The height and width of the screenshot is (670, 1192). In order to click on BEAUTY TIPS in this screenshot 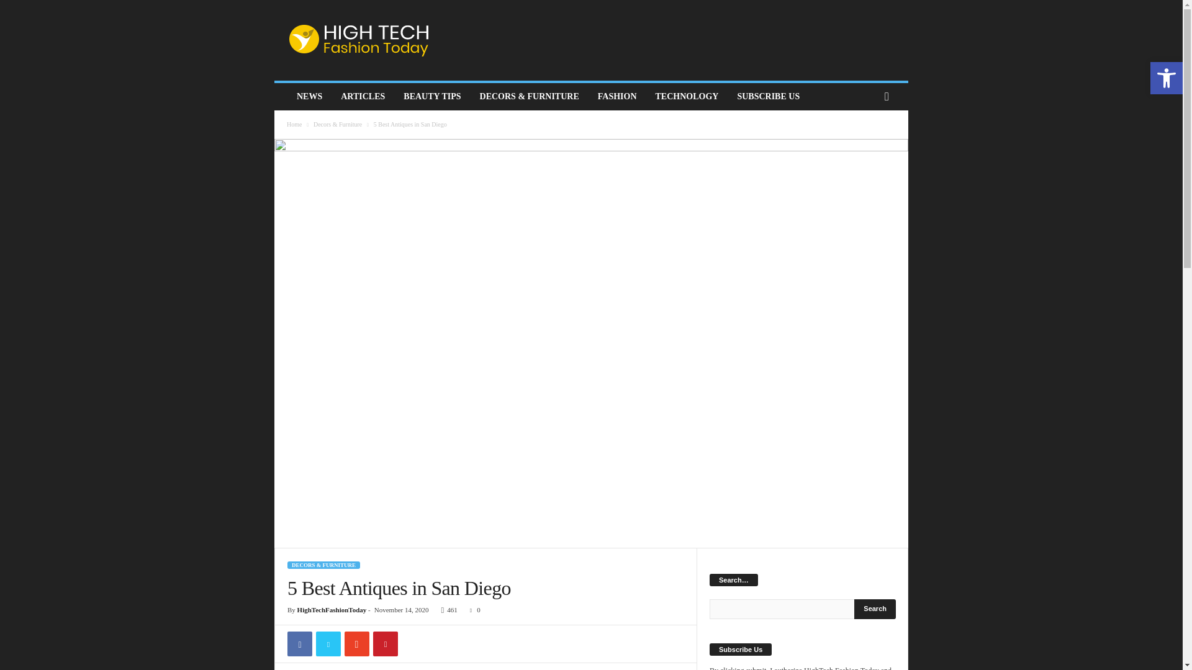, I will do `click(432, 97)`.